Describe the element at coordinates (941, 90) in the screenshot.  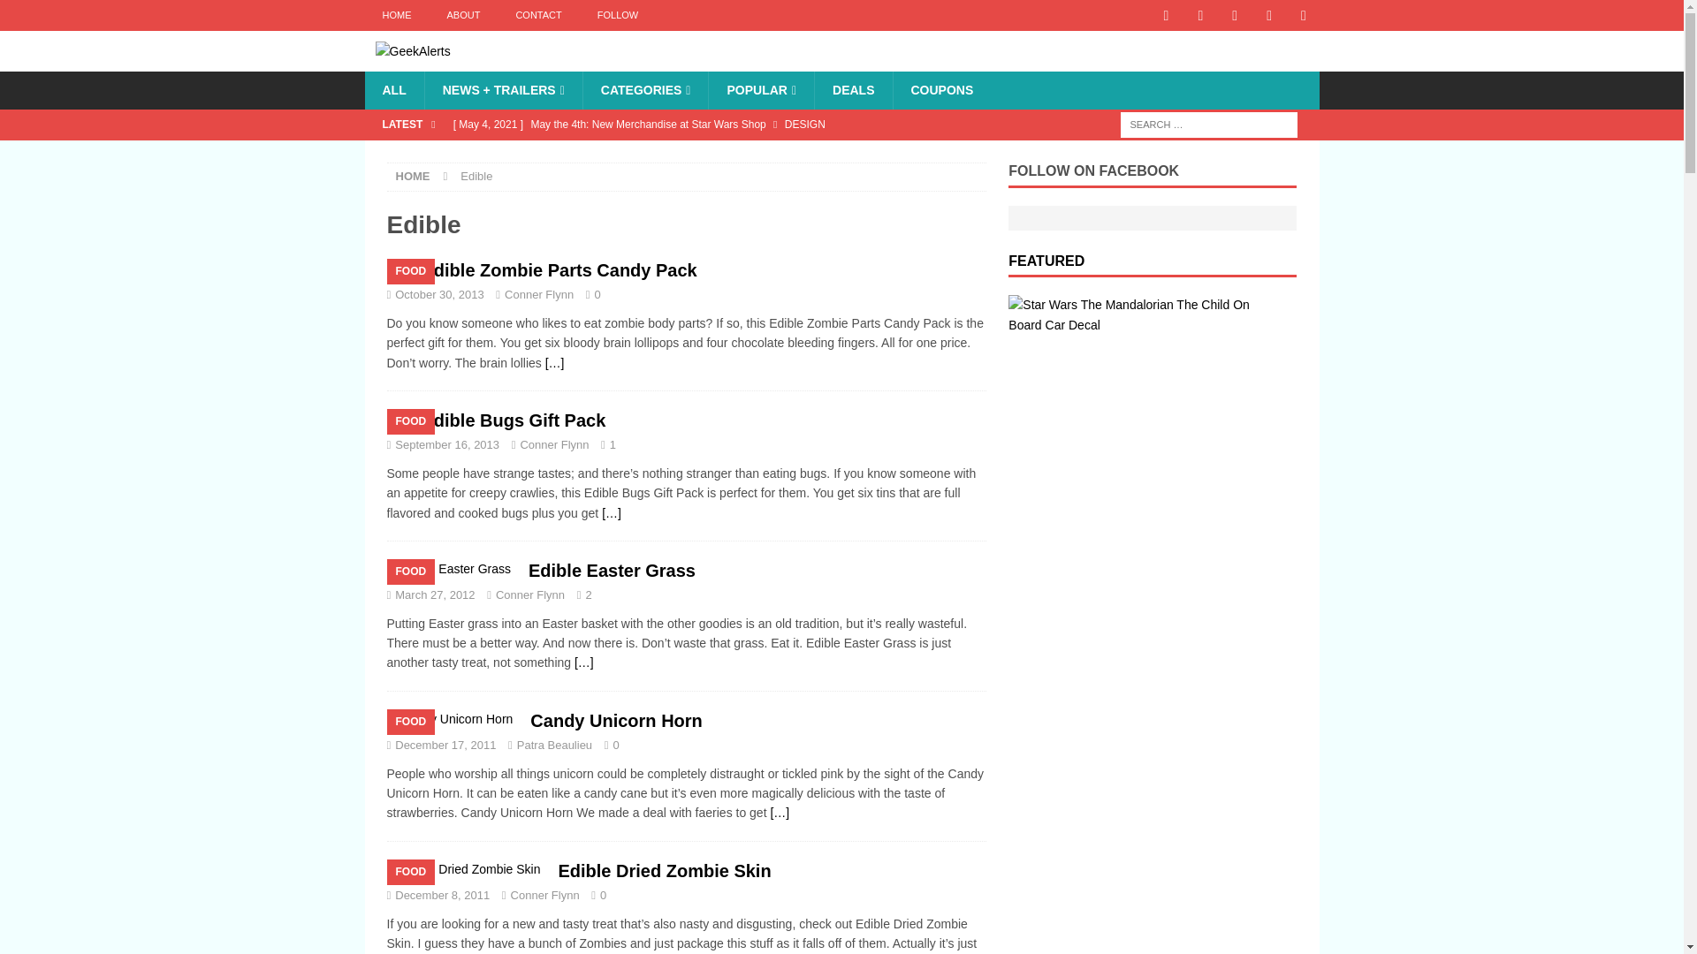
I see `COUPONS` at that location.